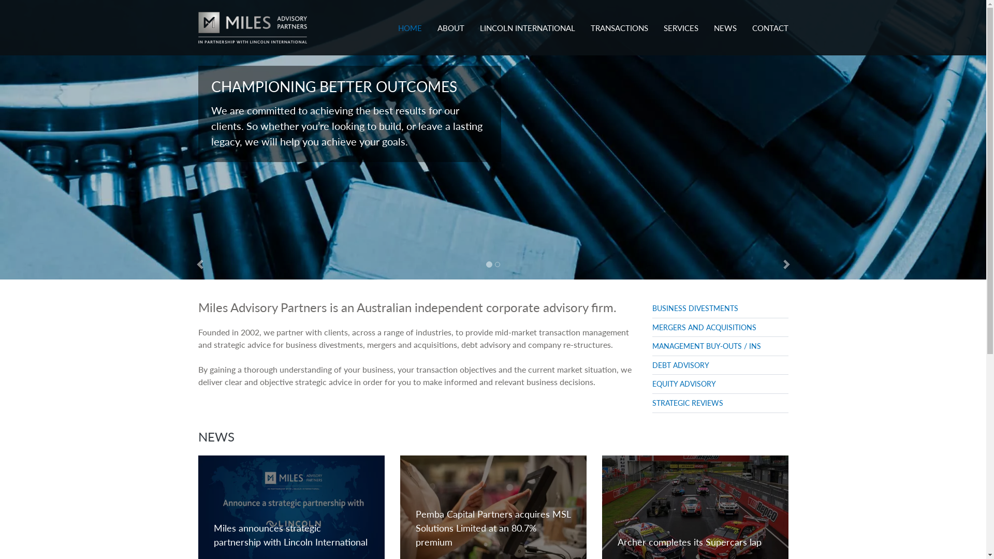 The image size is (994, 559). Describe the element at coordinates (410, 17) in the screenshot. I see `HOME` at that location.